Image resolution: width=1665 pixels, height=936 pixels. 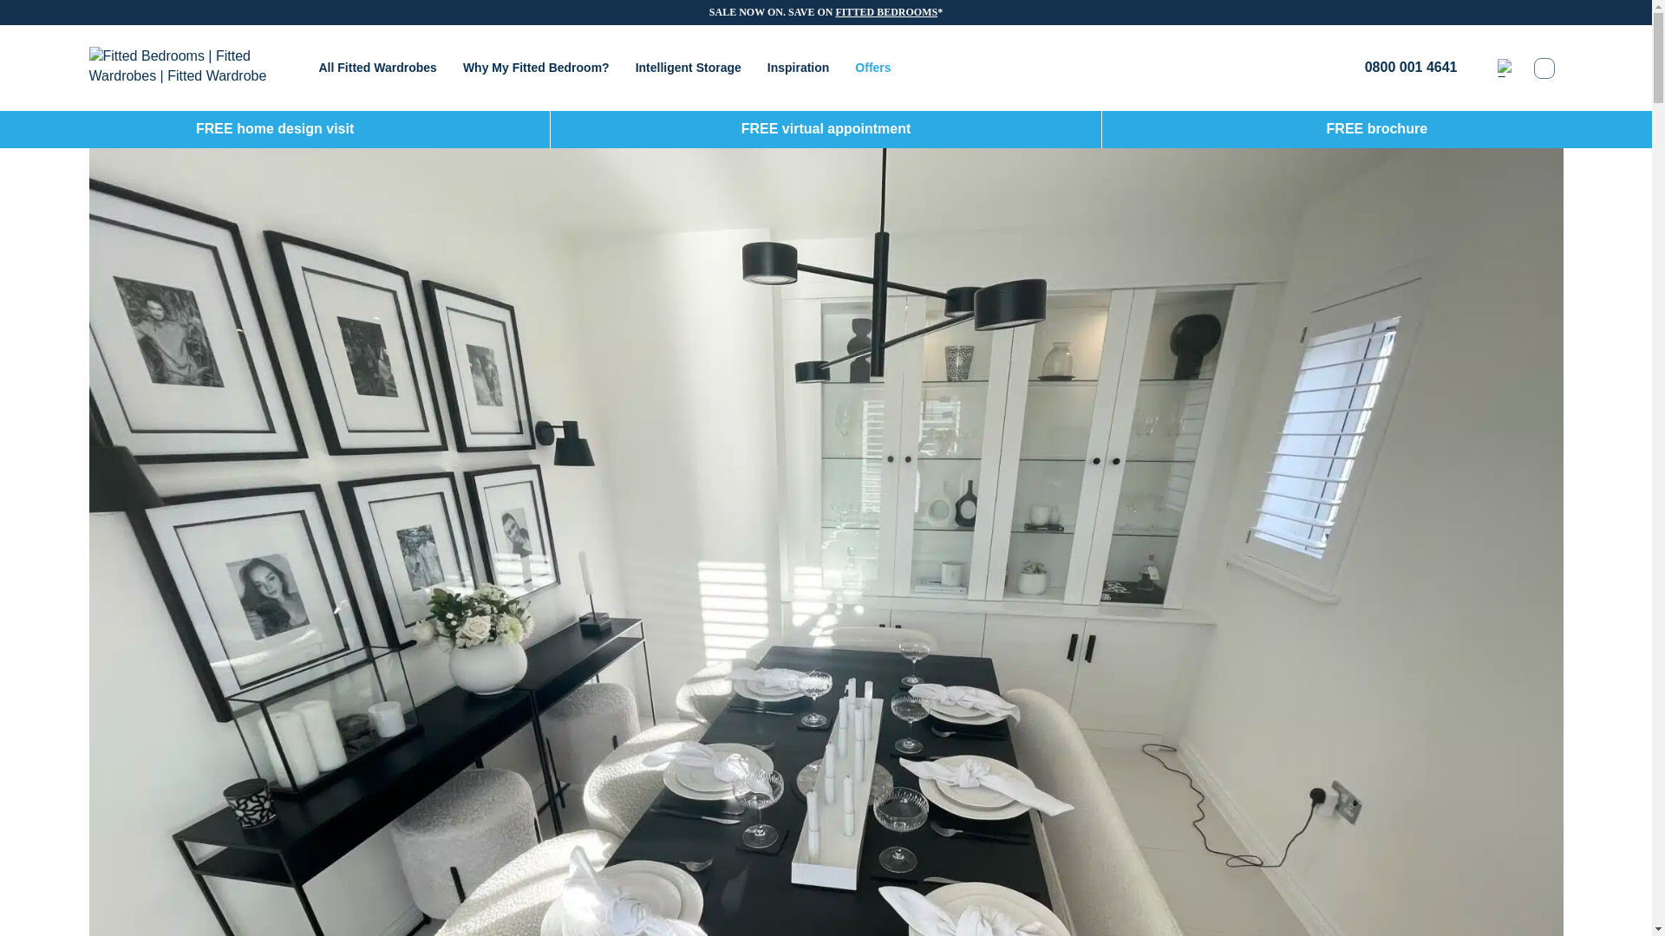 I want to click on Intelligent Storage, so click(x=689, y=68).